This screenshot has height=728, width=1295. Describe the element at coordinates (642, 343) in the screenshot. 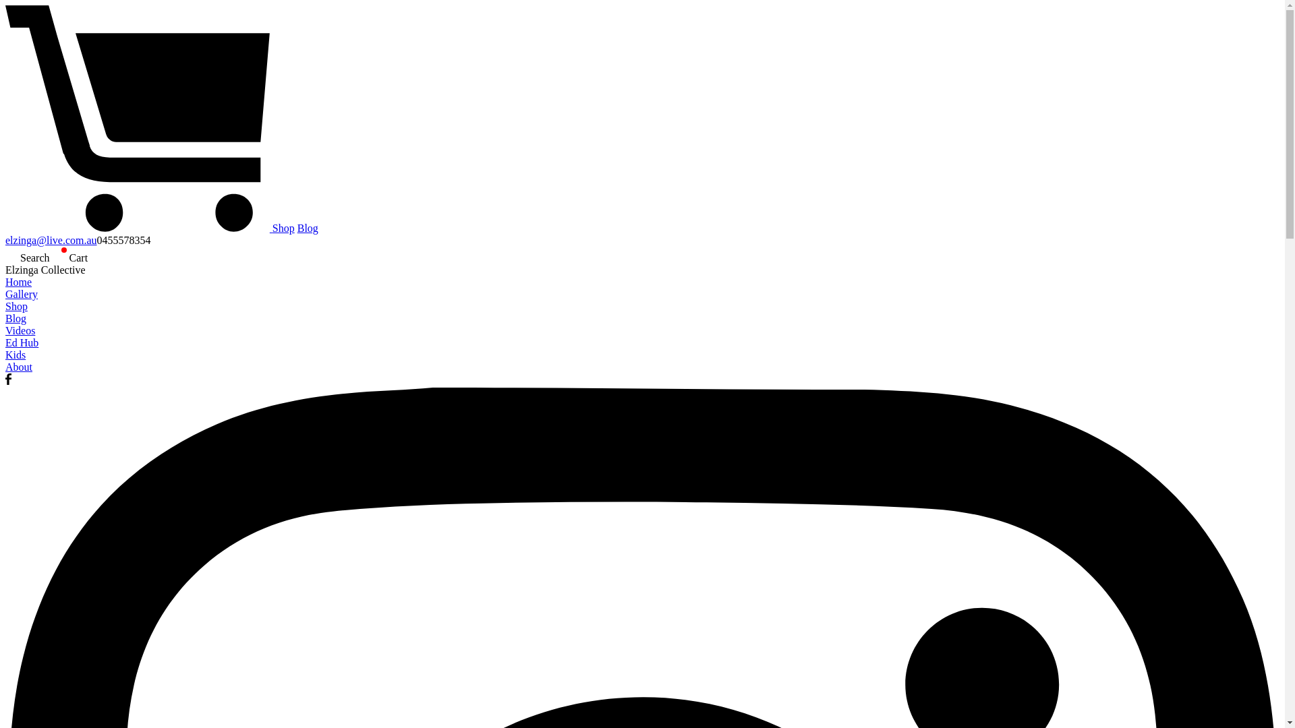

I see `Ed Hub` at that location.